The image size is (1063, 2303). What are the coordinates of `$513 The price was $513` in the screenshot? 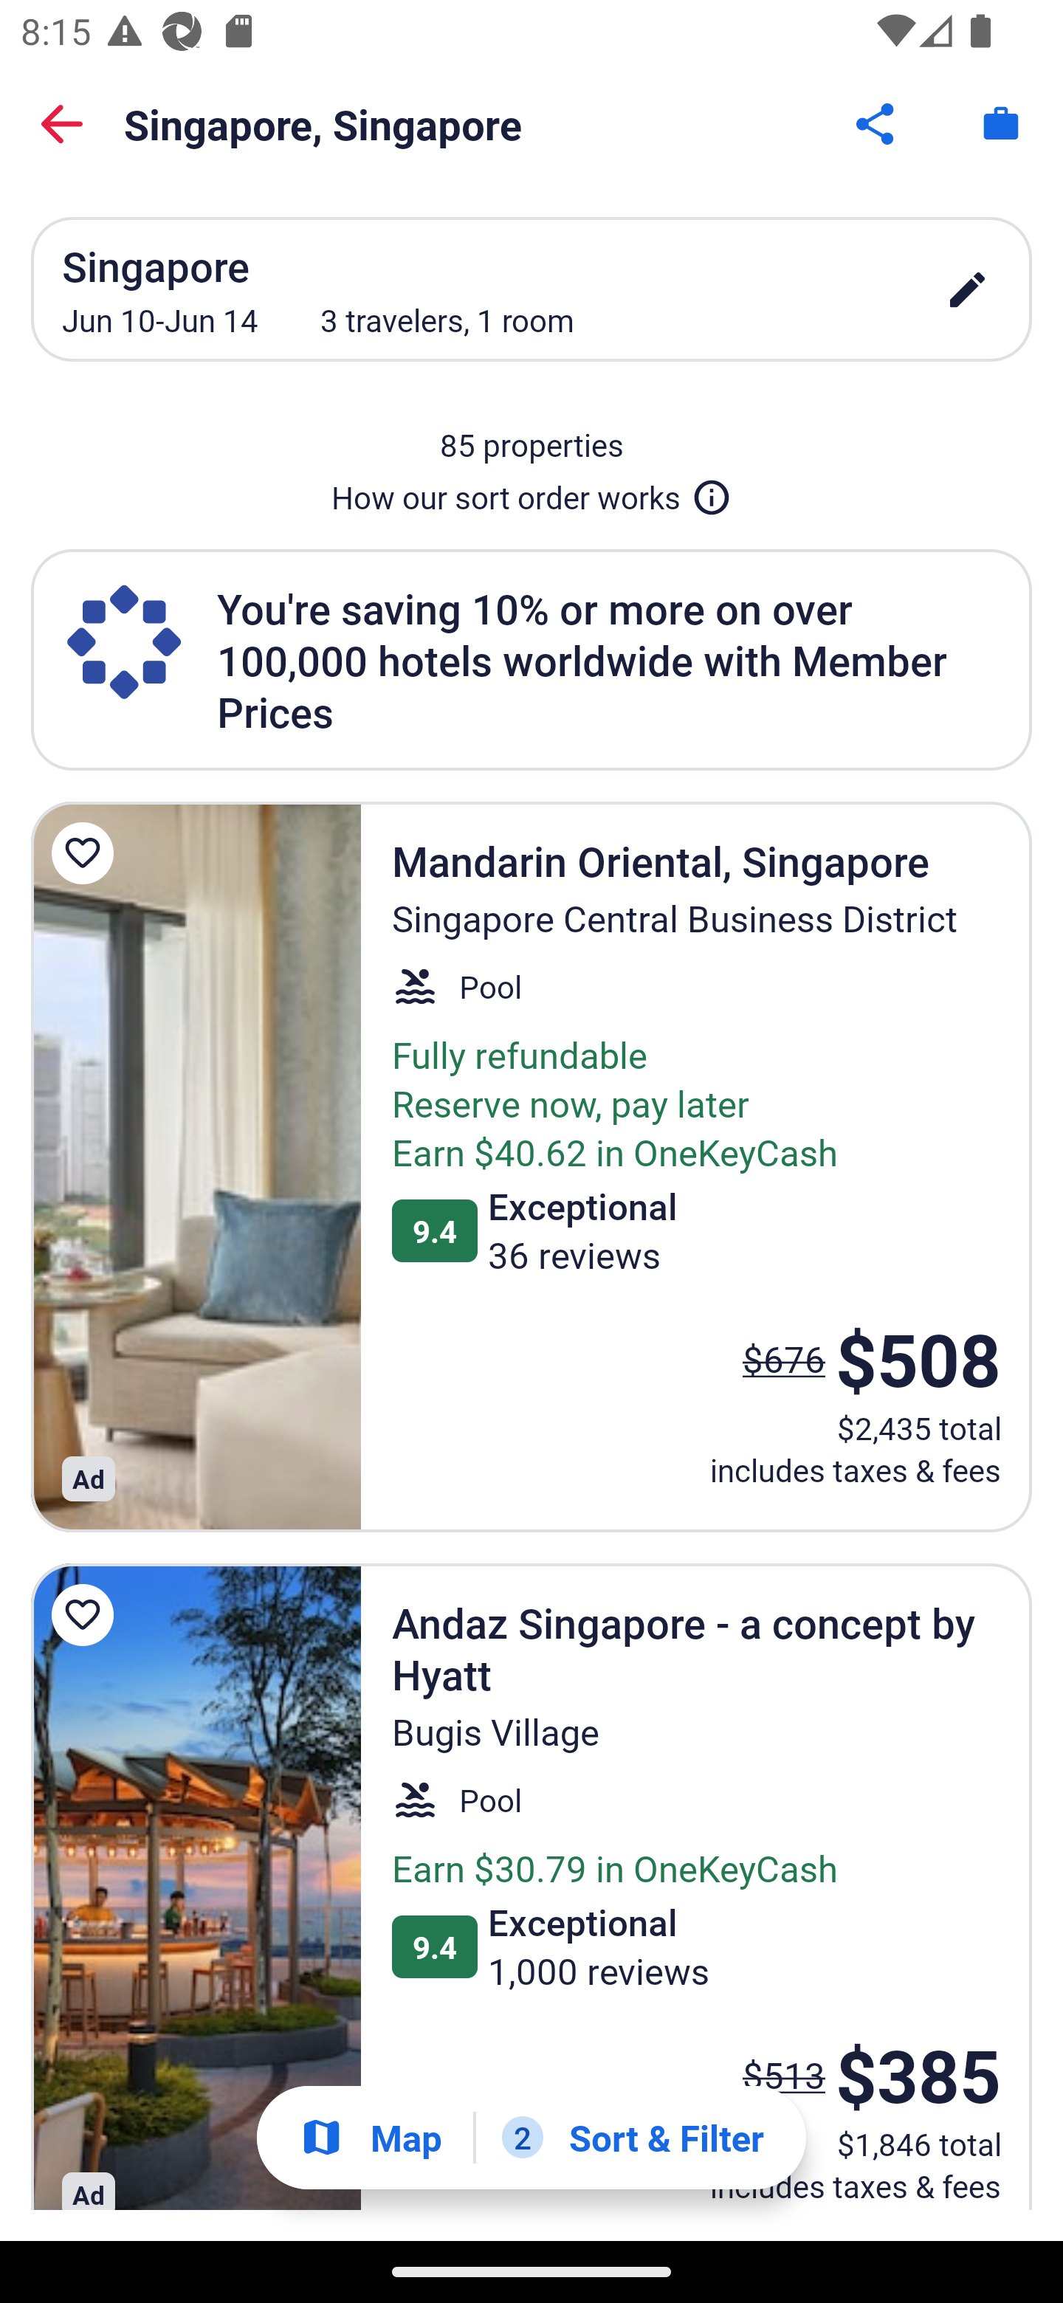 It's located at (784, 2074).